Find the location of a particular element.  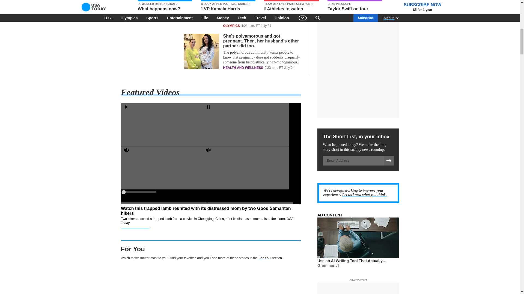

0 is located at coordinates (139, 192).